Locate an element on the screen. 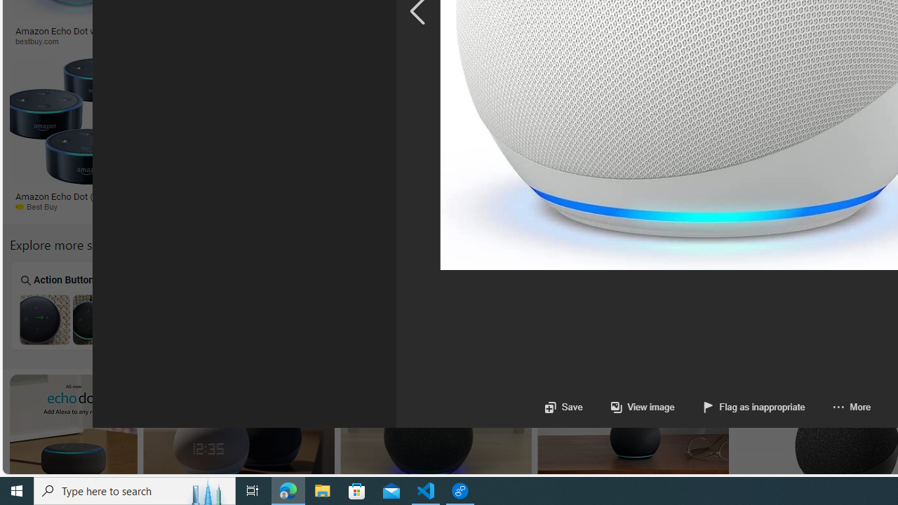 Image resolution: width=898 pixels, height=505 pixels. techradar.com is located at coordinates (347, 206).